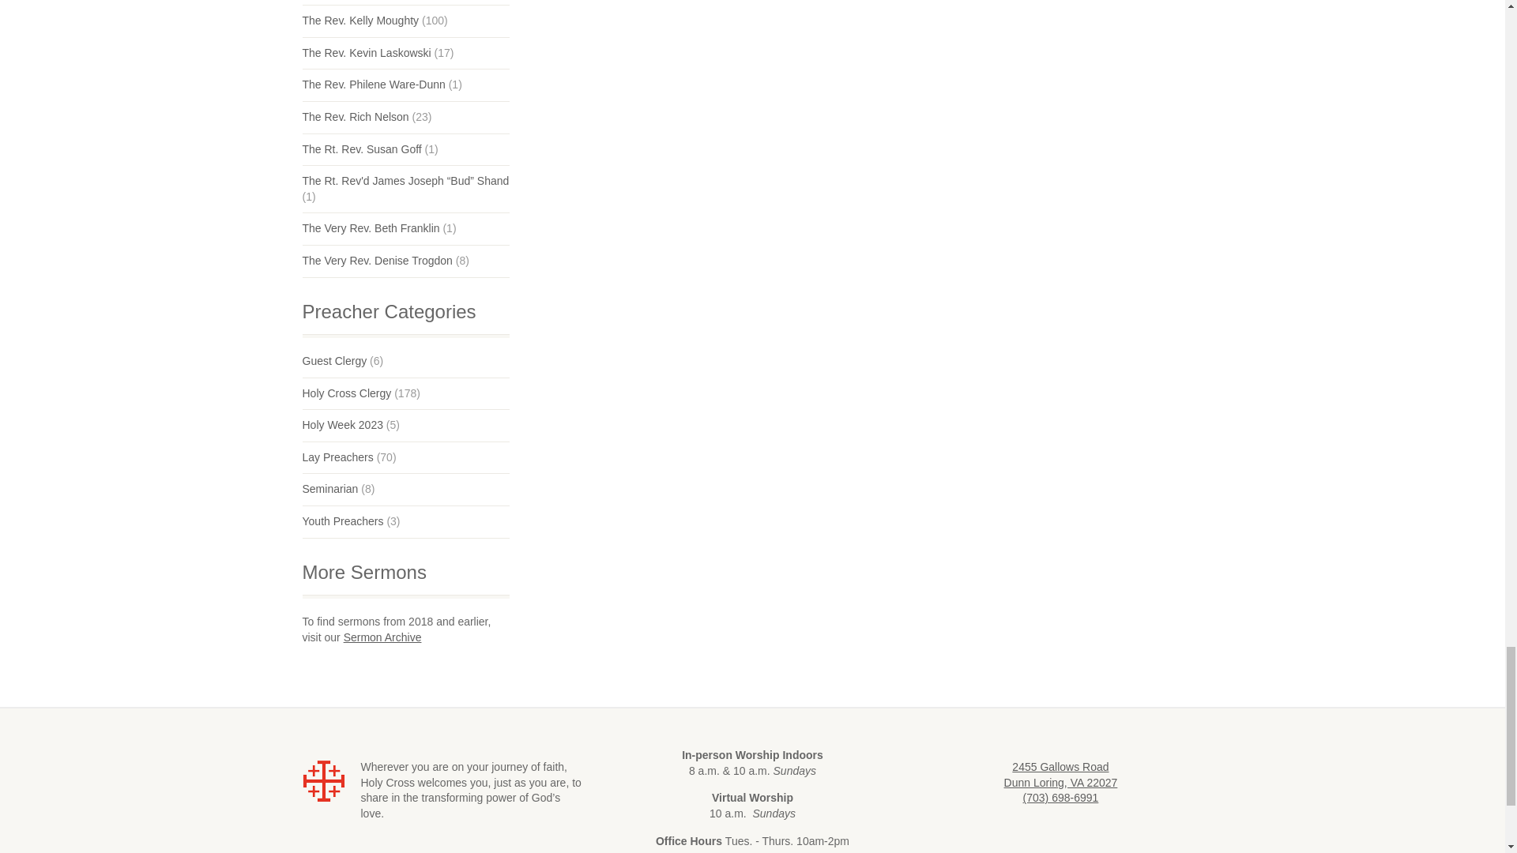 The height and width of the screenshot is (853, 1517). I want to click on Directions to Holy Cross using Google Maps, so click(1061, 775).